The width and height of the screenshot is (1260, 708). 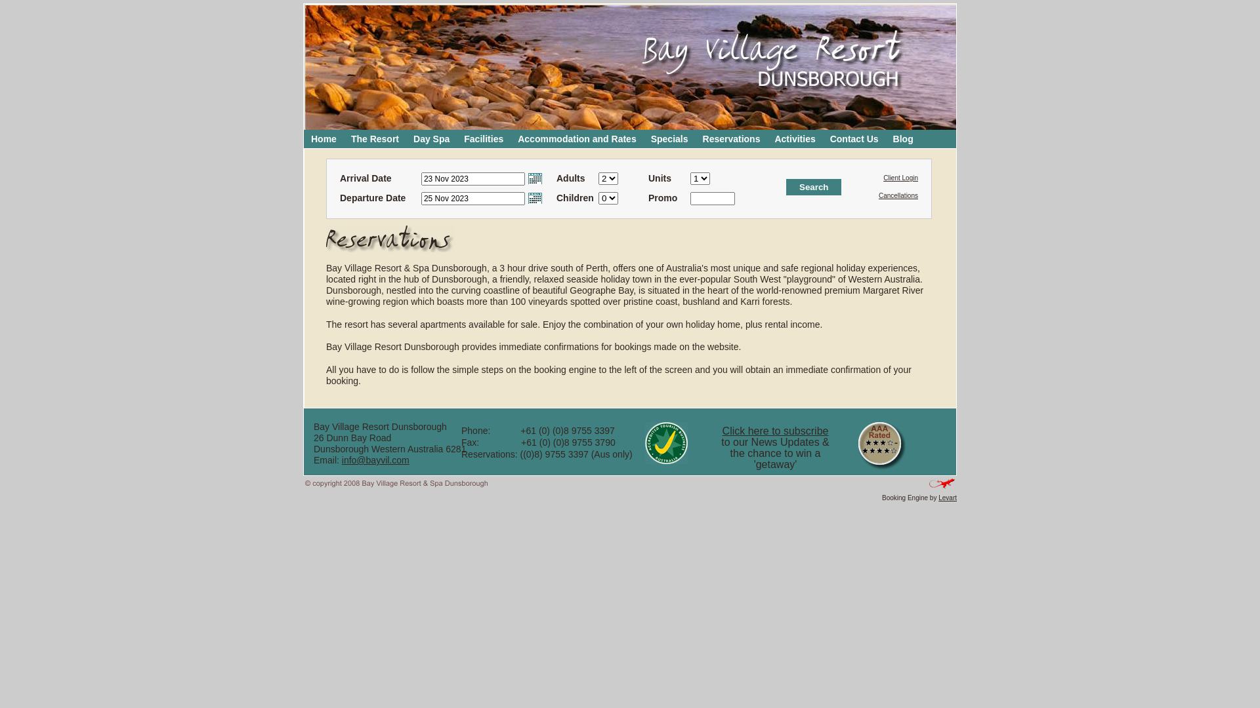 I want to click on ..., so click(x=535, y=198).